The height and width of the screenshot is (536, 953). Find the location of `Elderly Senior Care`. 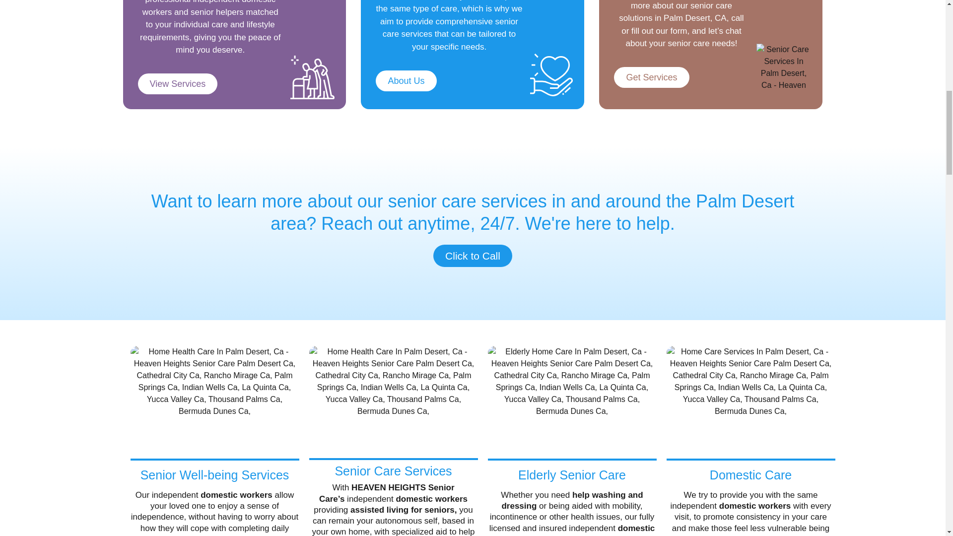

Elderly Senior Care is located at coordinates (572, 474).